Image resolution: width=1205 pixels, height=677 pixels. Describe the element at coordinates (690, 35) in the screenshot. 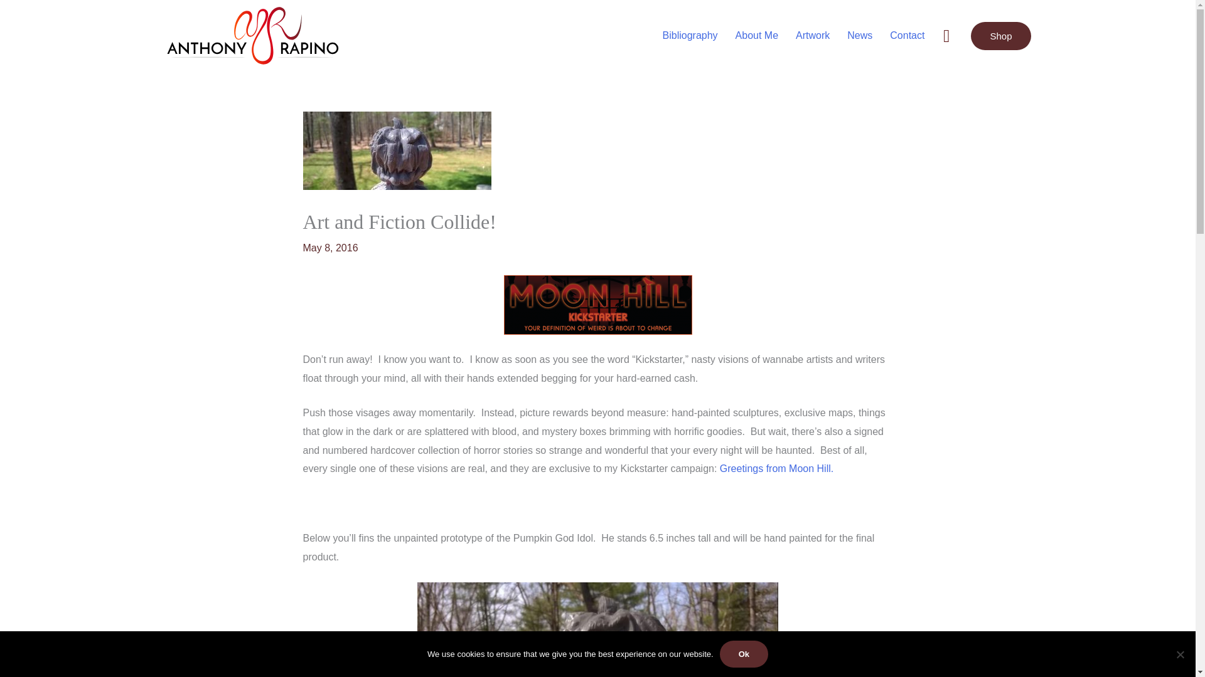

I see `Bibliography` at that location.